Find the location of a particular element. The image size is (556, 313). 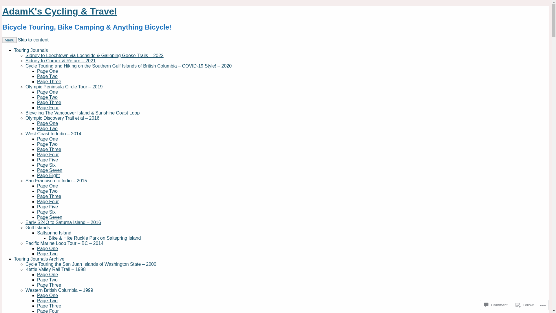

Page One is located at coordinates (47, 139).